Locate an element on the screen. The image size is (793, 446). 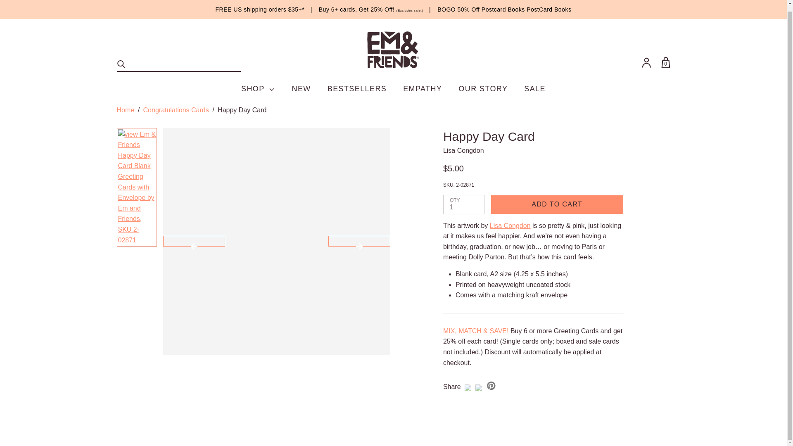
Home is located at coordinates (125, 110).